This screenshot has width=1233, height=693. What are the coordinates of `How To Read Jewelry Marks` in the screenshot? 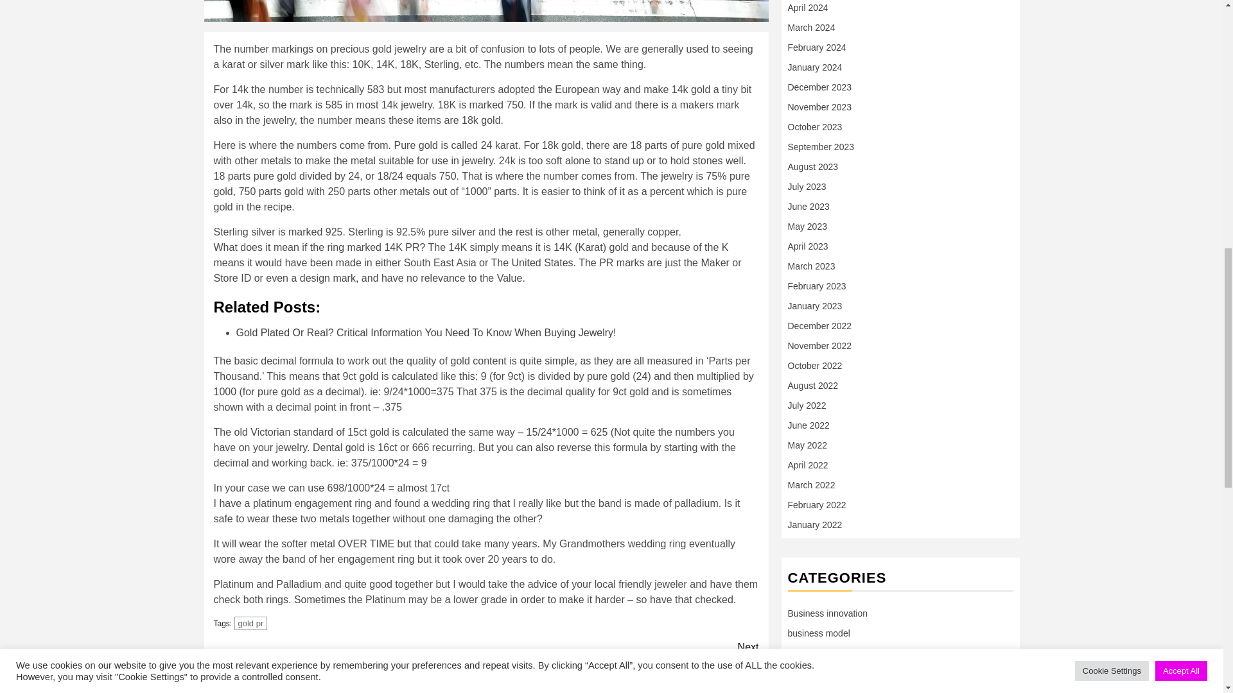 It's located at (622, 654).